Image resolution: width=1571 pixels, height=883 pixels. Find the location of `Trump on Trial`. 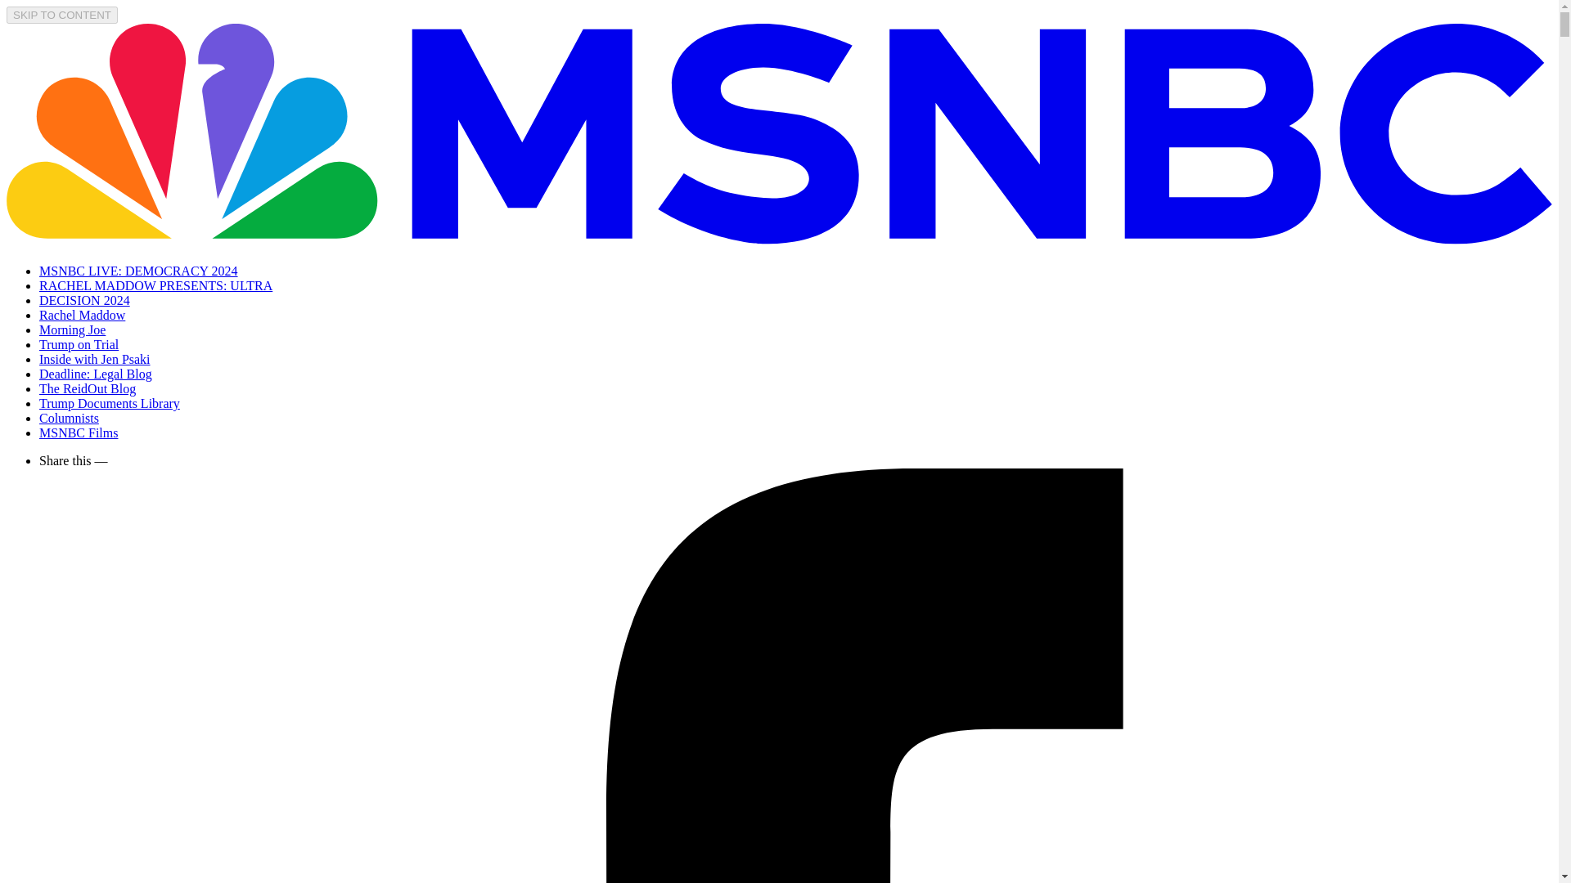

Trump on Trial is located at coordinates (79, 343).